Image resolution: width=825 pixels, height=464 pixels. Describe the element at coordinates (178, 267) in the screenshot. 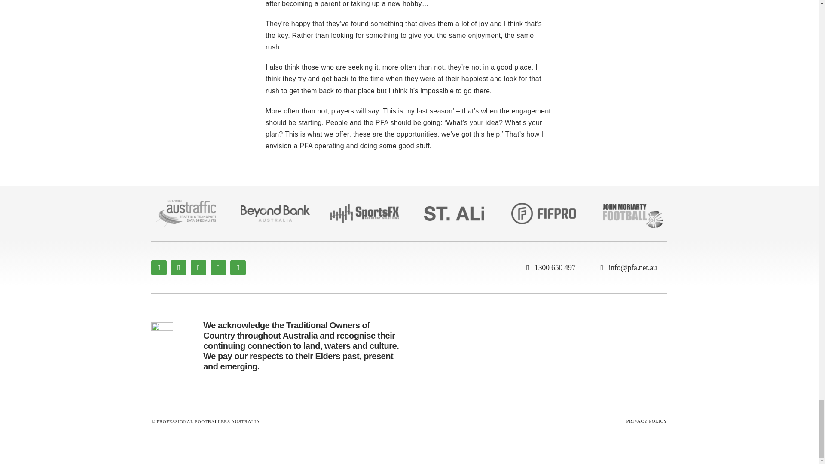

I see `X` at that location.